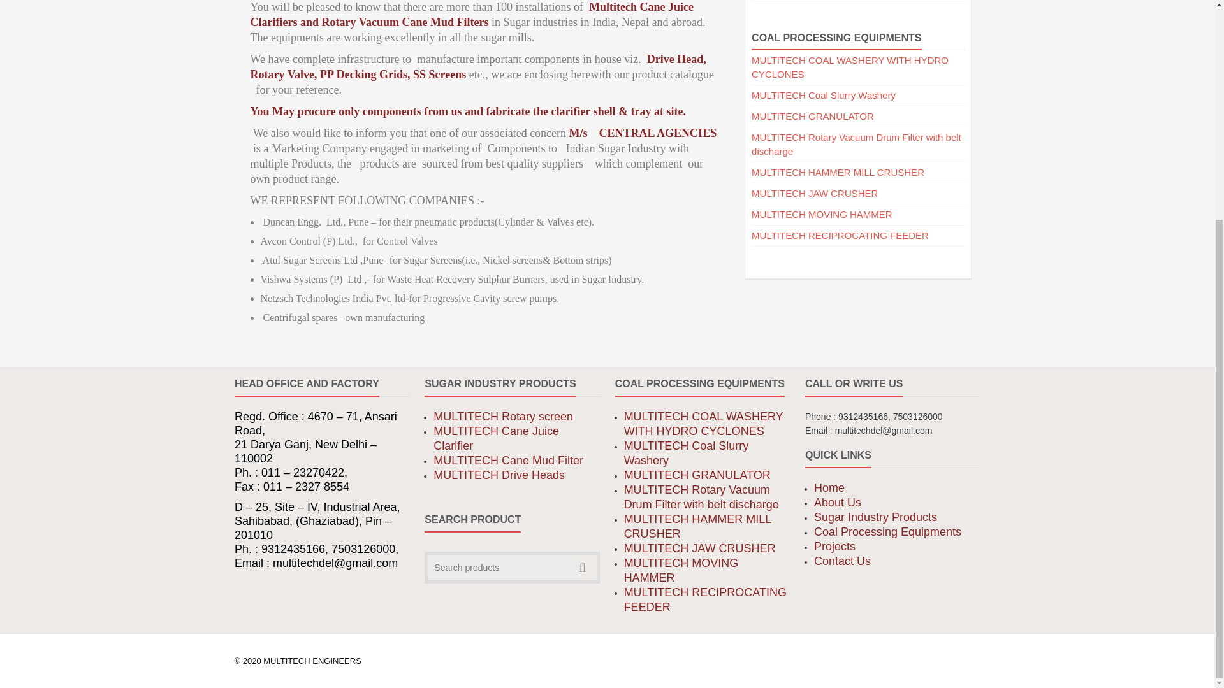 The height and width of the screenshot is (688, 1224). What do you see at coordinates (821, 214) in the screenshot?
I see `MULTITECH MOVING HAMMER` at bounding box center [821, 214].